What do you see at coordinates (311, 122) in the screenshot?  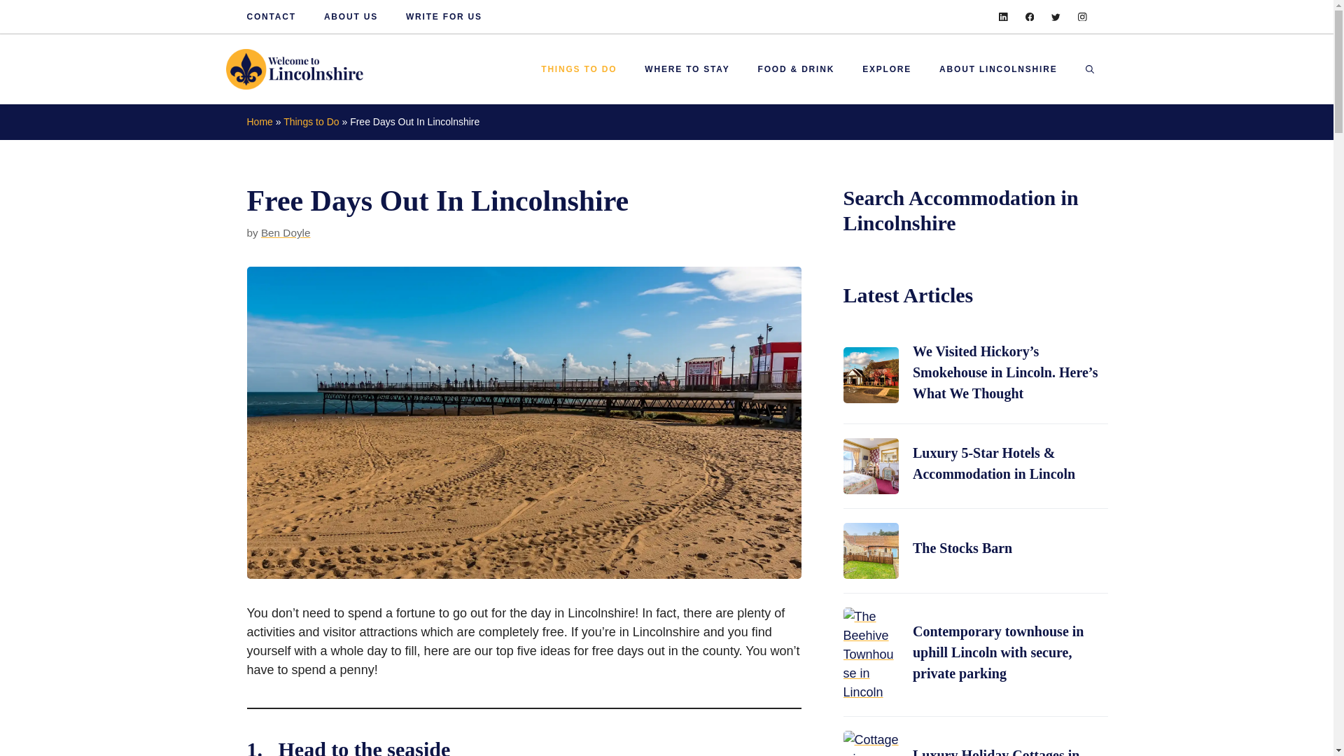 I see `Things to Do` at bounding box center [311, 122].